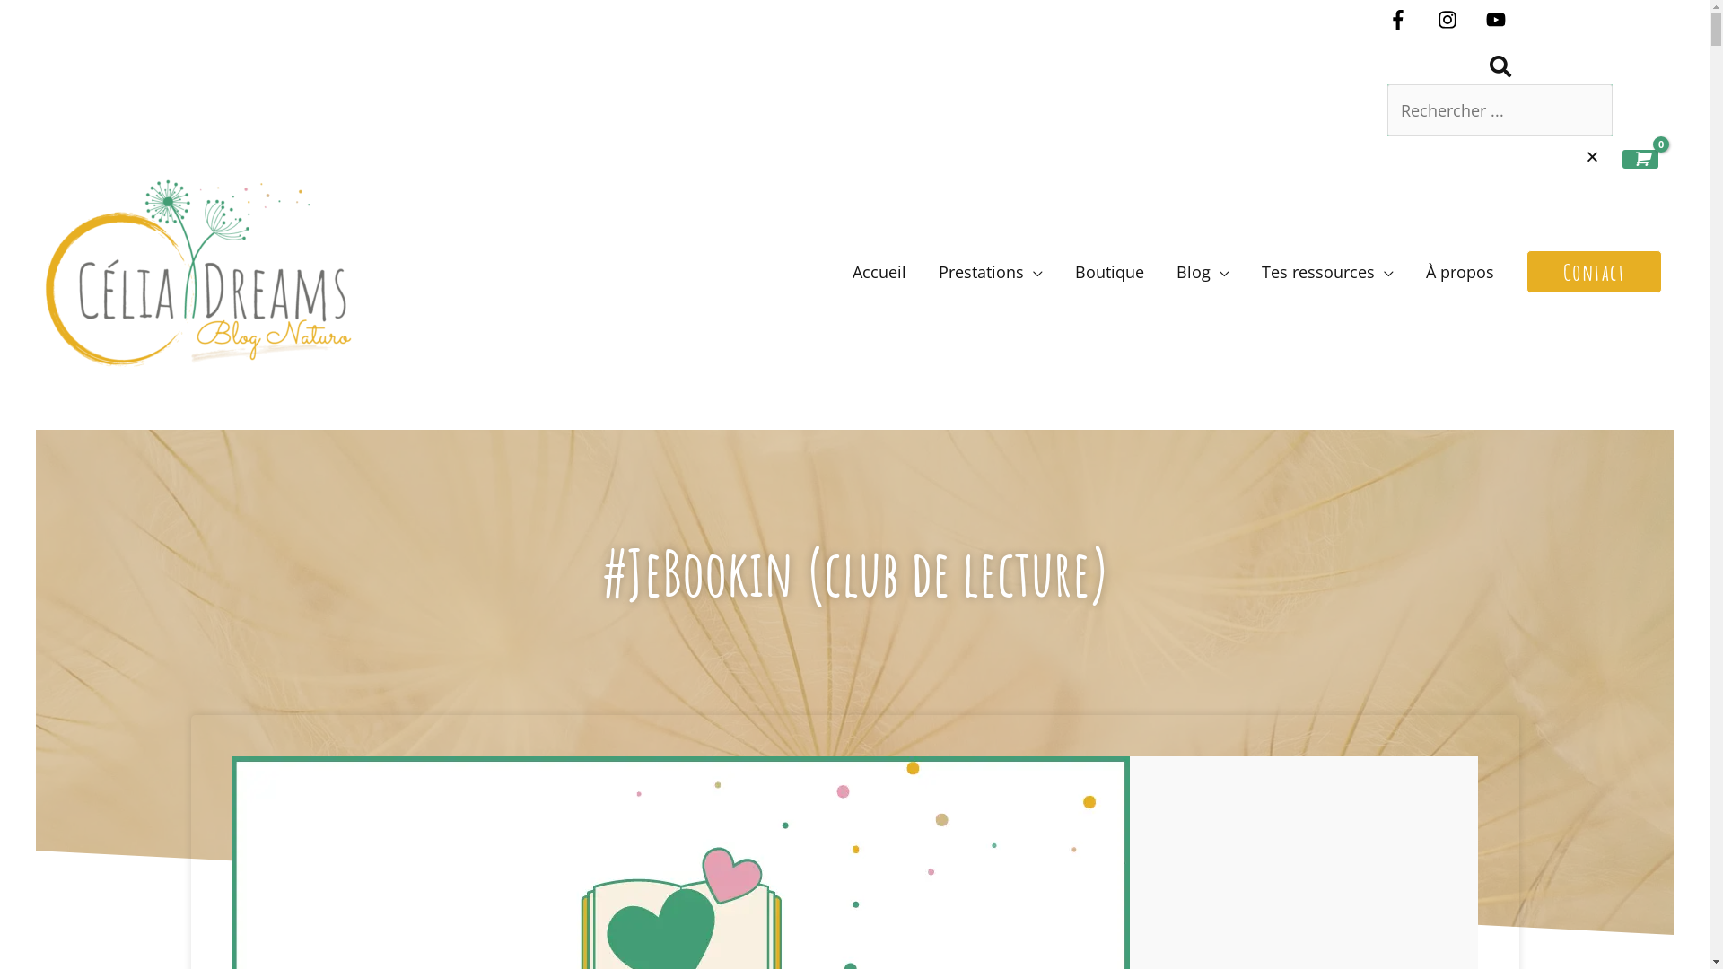 The image size is (1723, 969). I want to click on Contact, so click(1594, 272).